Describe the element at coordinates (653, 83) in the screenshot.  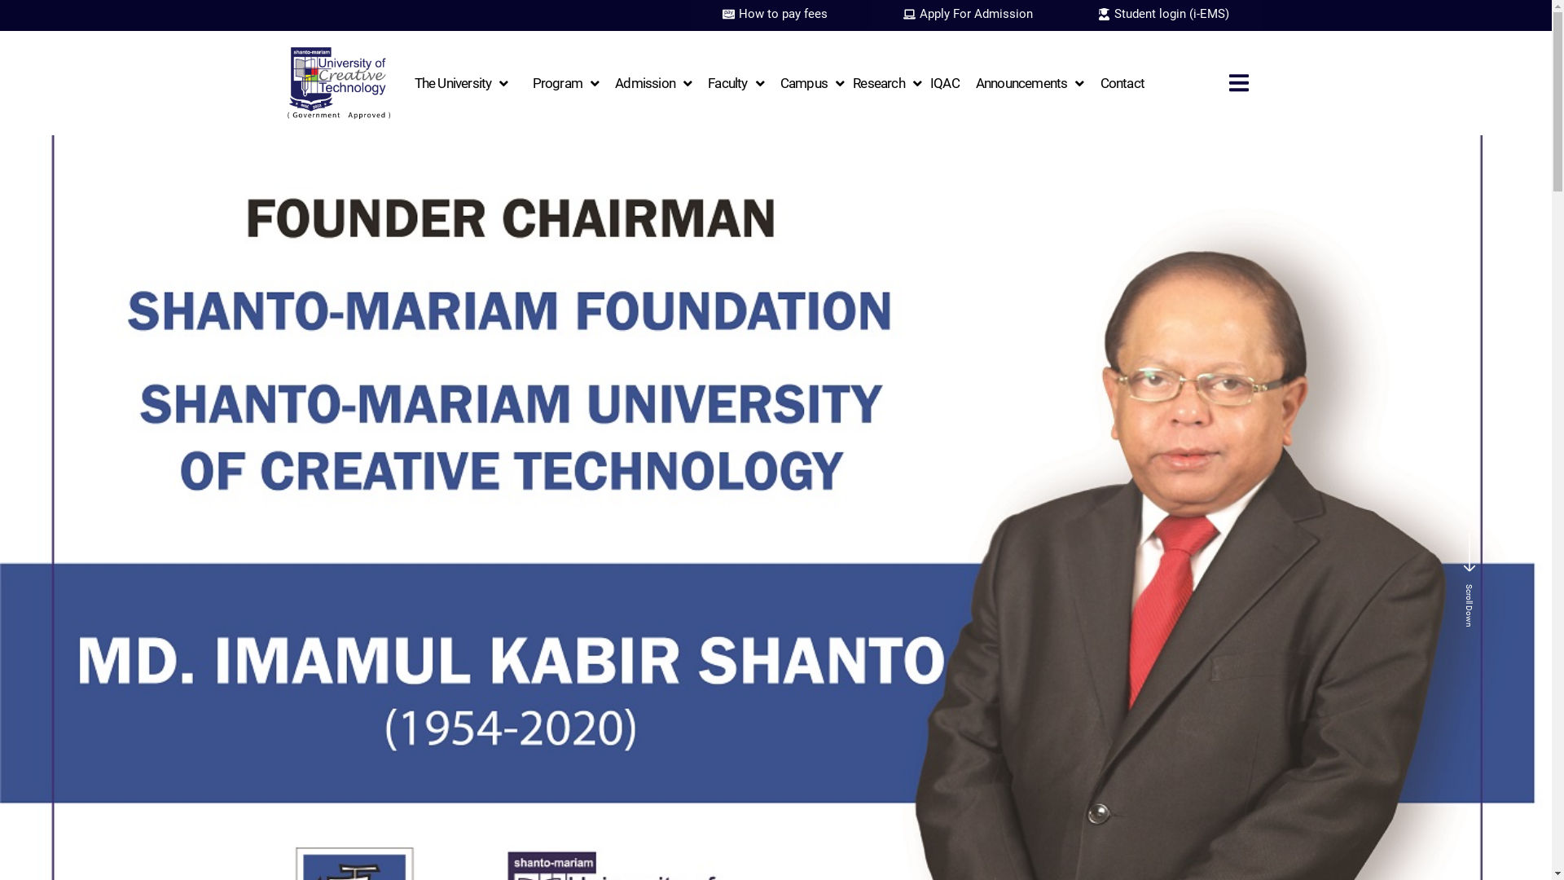
I see `Admission` at that location.